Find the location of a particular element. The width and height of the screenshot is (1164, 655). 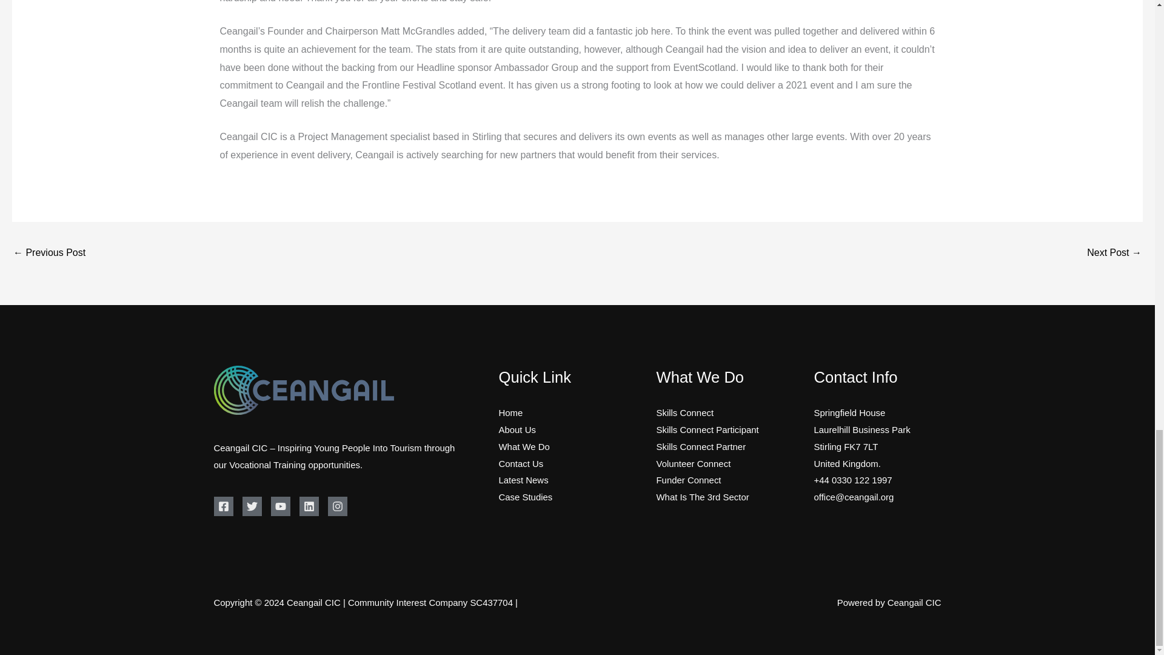

Ceangail is on the move is located at coordinates (1114, 254).